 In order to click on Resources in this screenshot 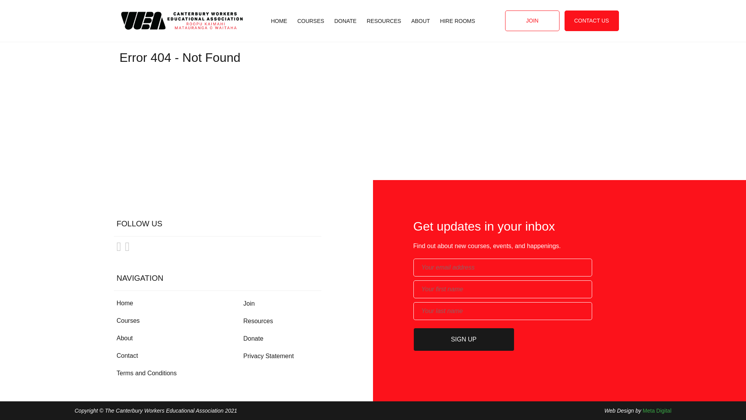, I will do `click(258, 320)`.